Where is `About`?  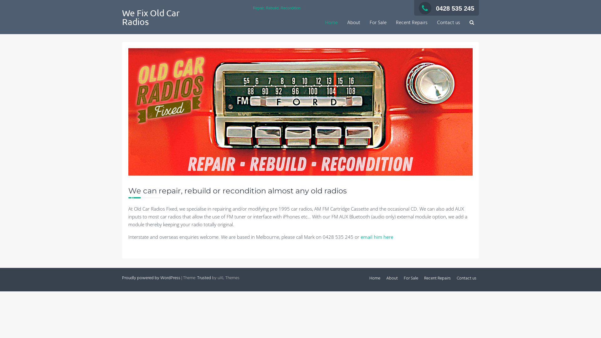
About is located at coordinates (392, 279).